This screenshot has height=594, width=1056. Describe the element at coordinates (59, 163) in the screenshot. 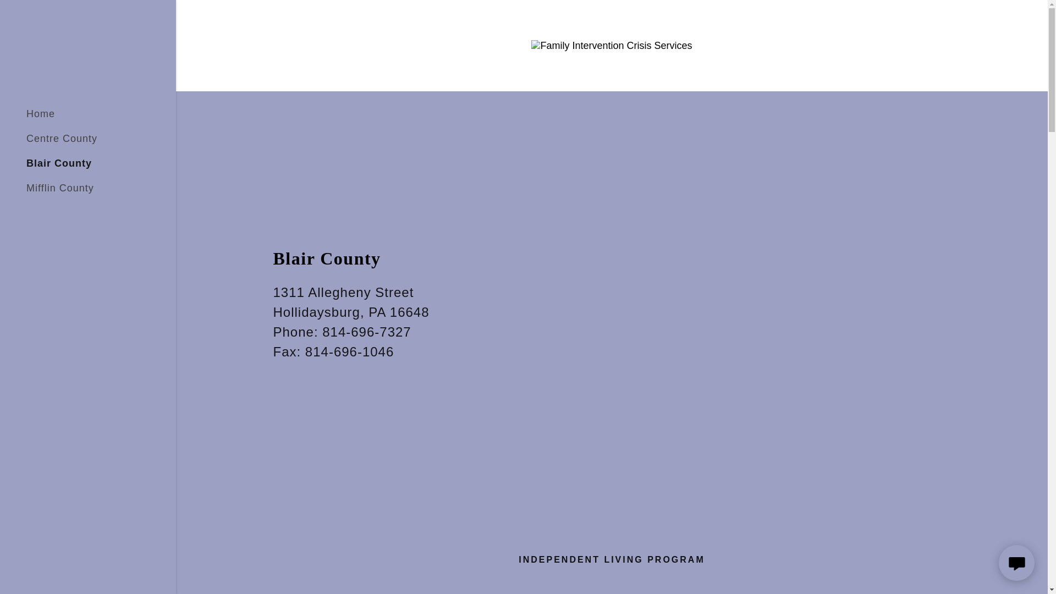

I see `Blair County` at that location.